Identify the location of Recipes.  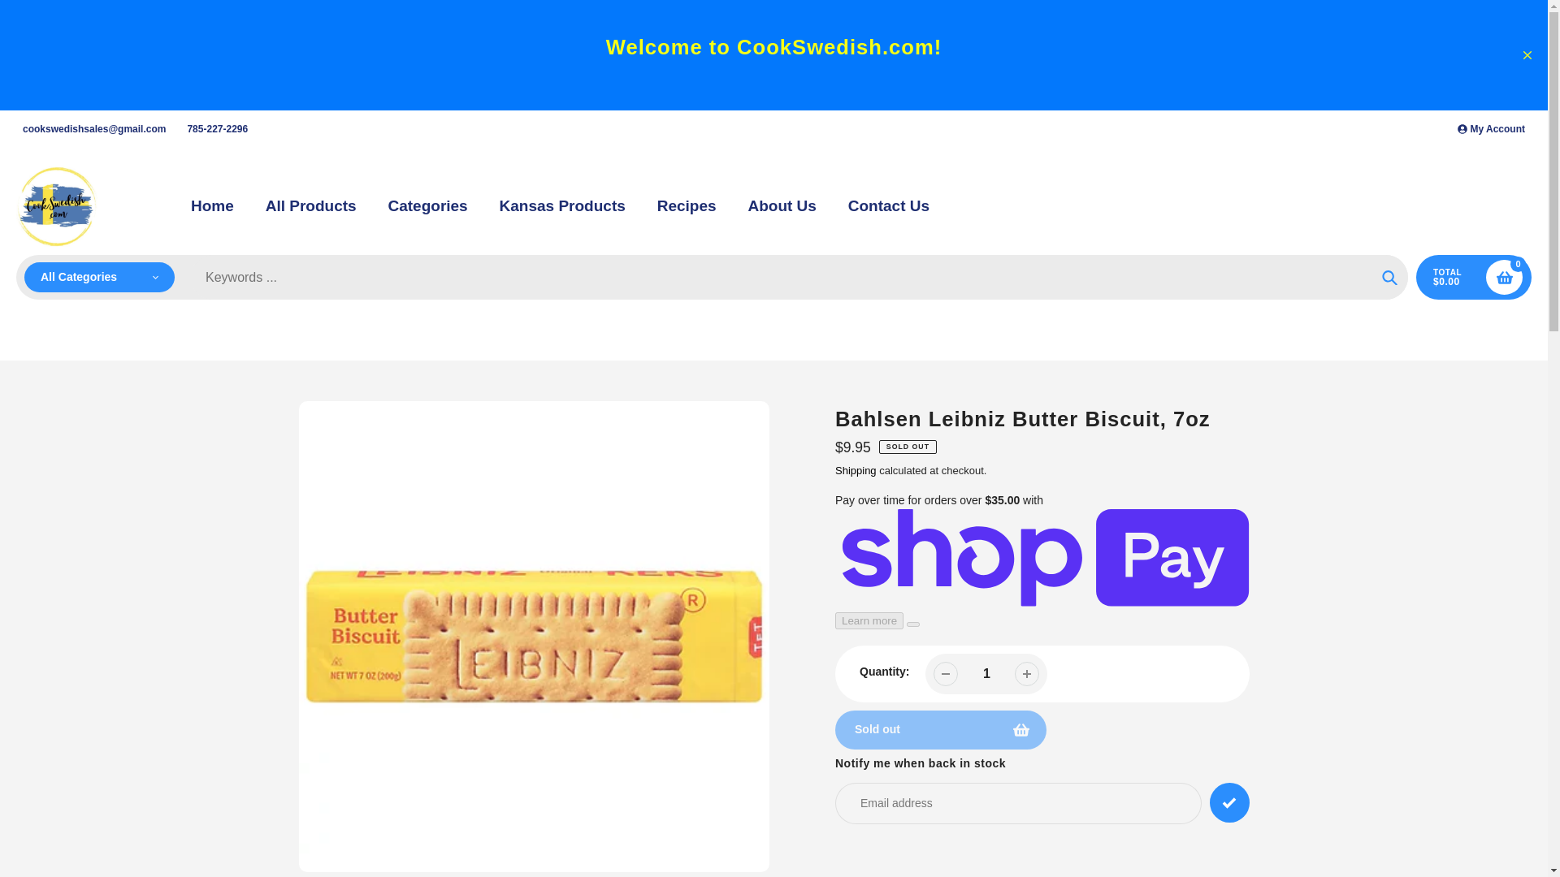
(686, 206).